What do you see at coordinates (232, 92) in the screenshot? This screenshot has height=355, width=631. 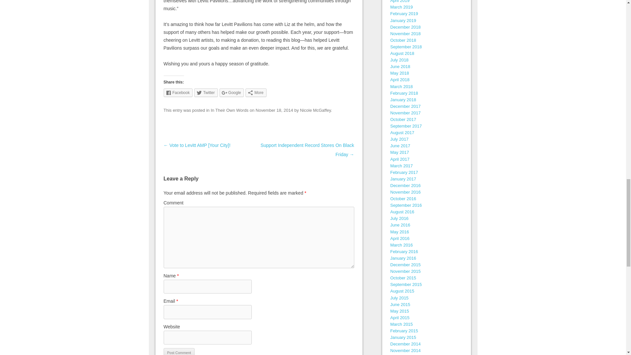 I see `Google` at bounding box center [232, 92].